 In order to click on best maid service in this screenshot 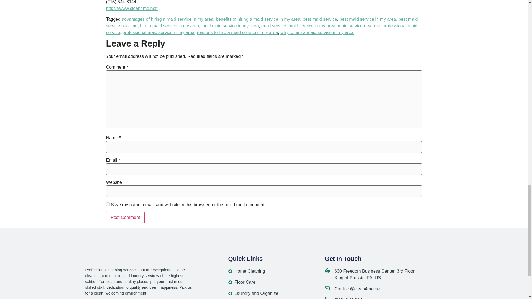, I will do `click(320, 19)`.